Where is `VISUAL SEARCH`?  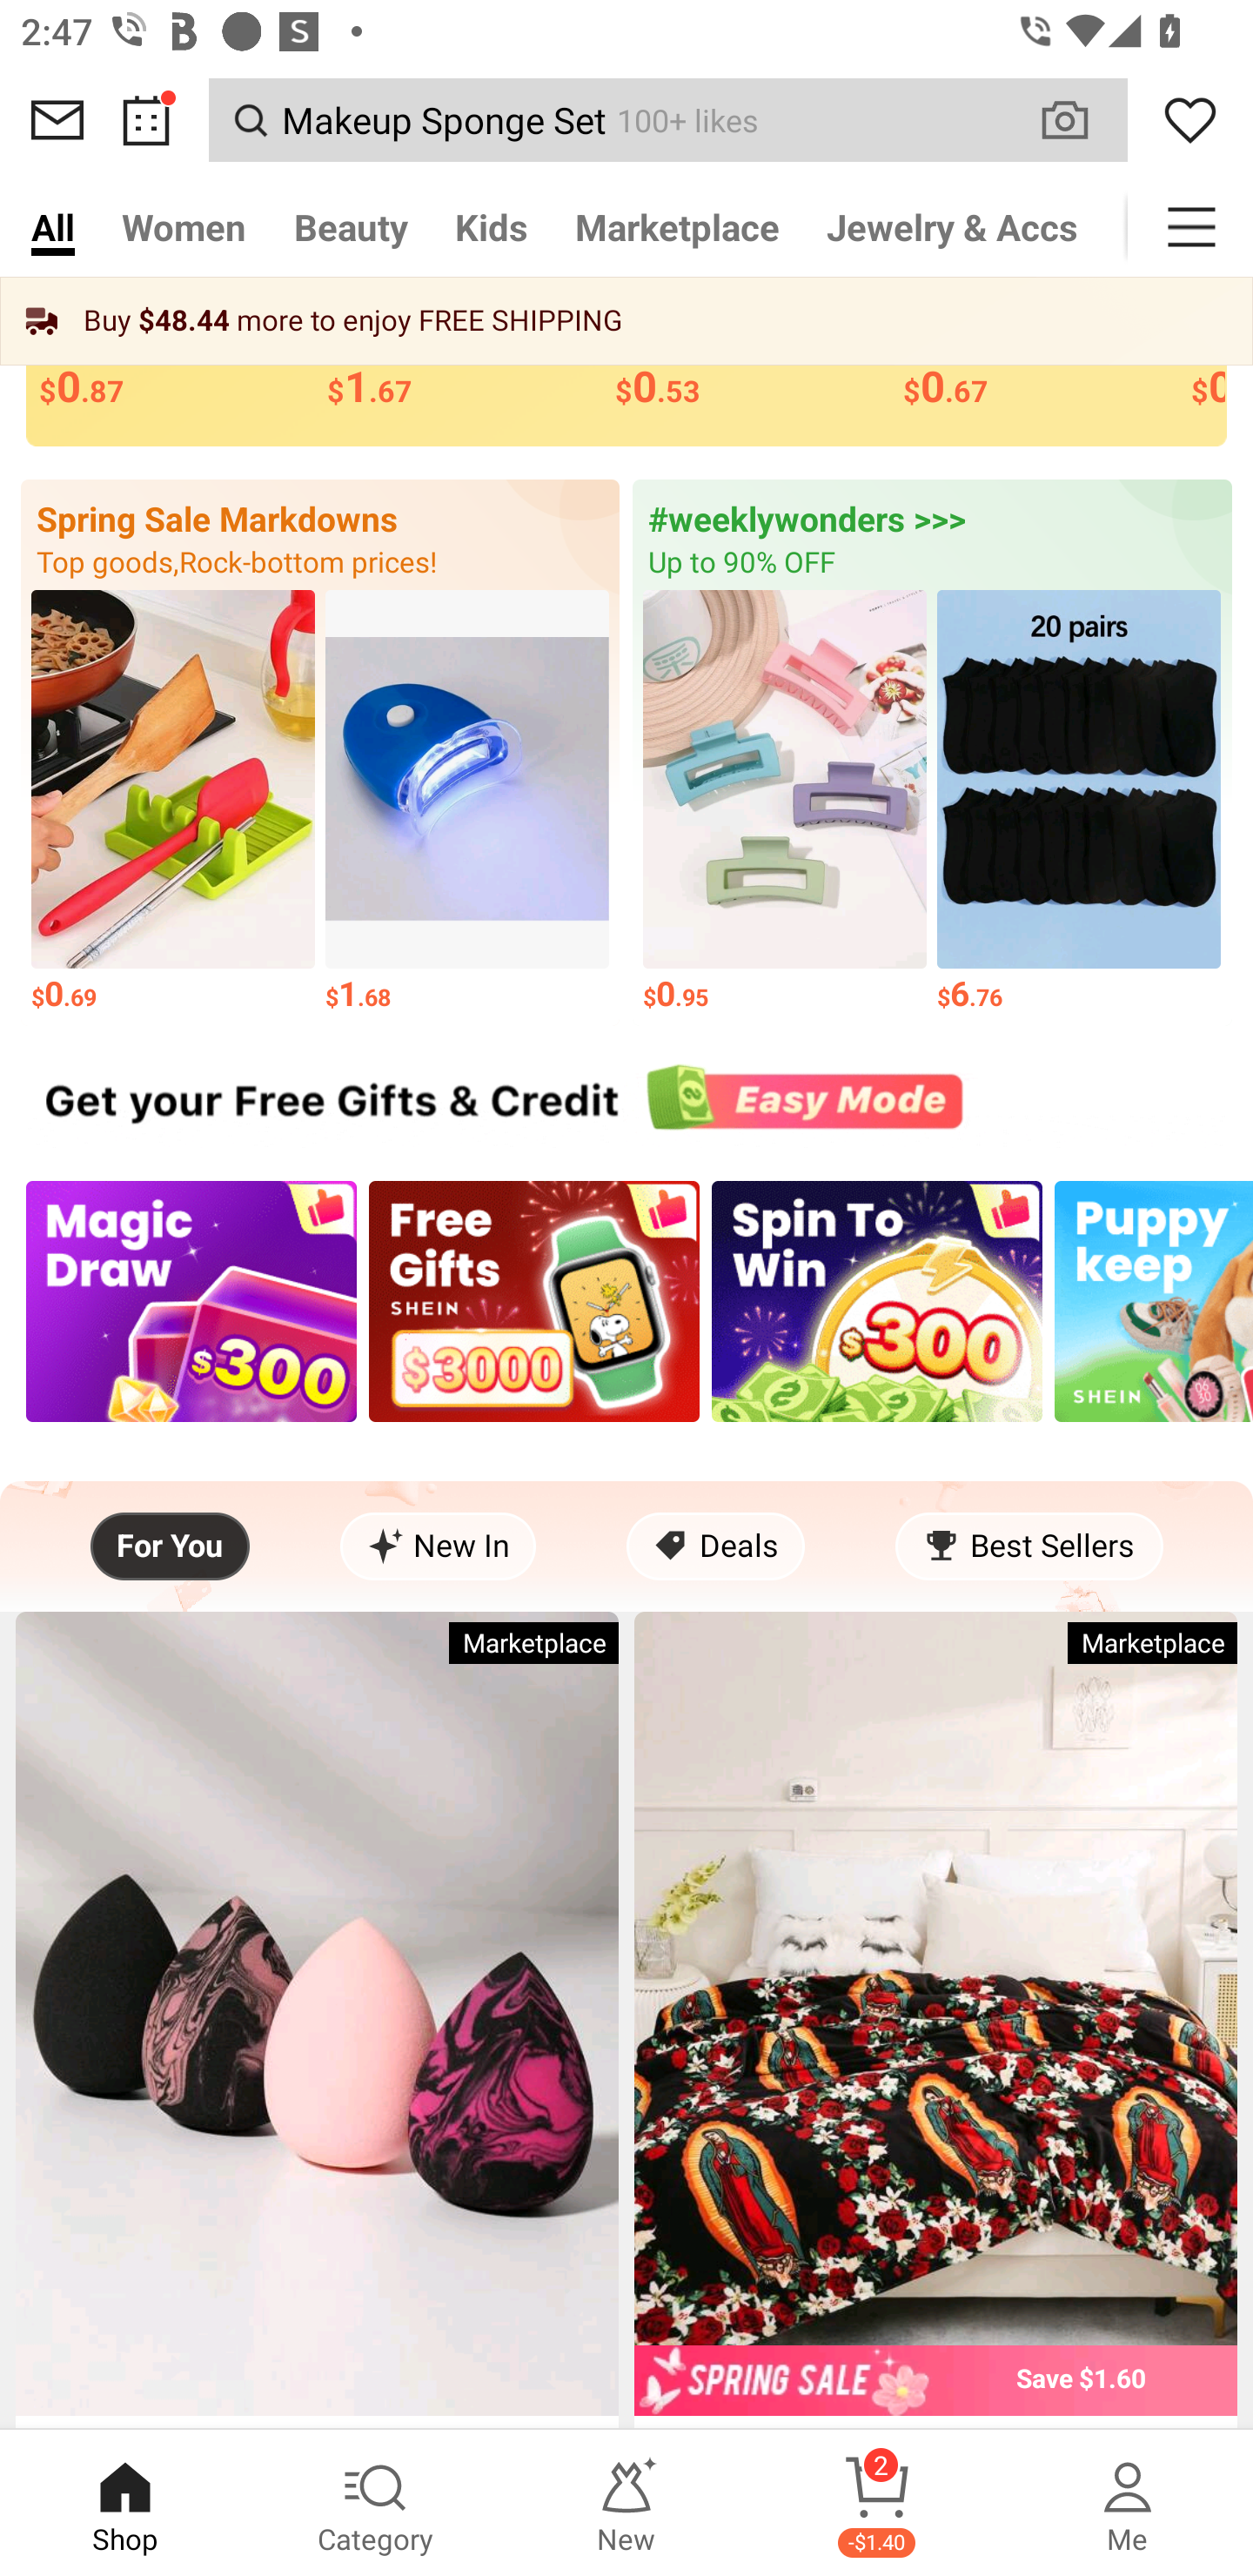 VISUAL SEARCH is located at coordinates (1081, 119).